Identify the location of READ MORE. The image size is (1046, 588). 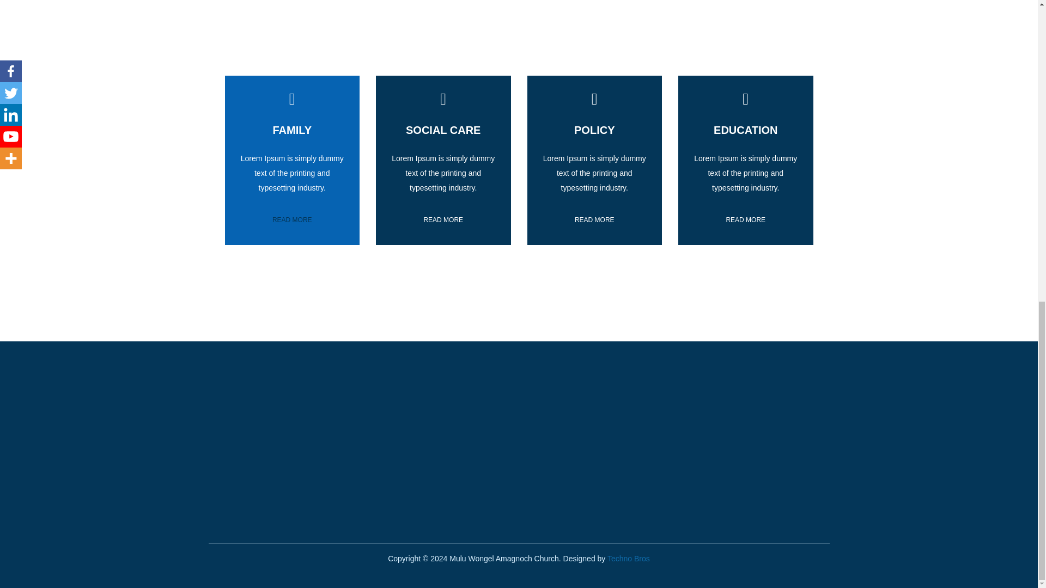
(745, 220).